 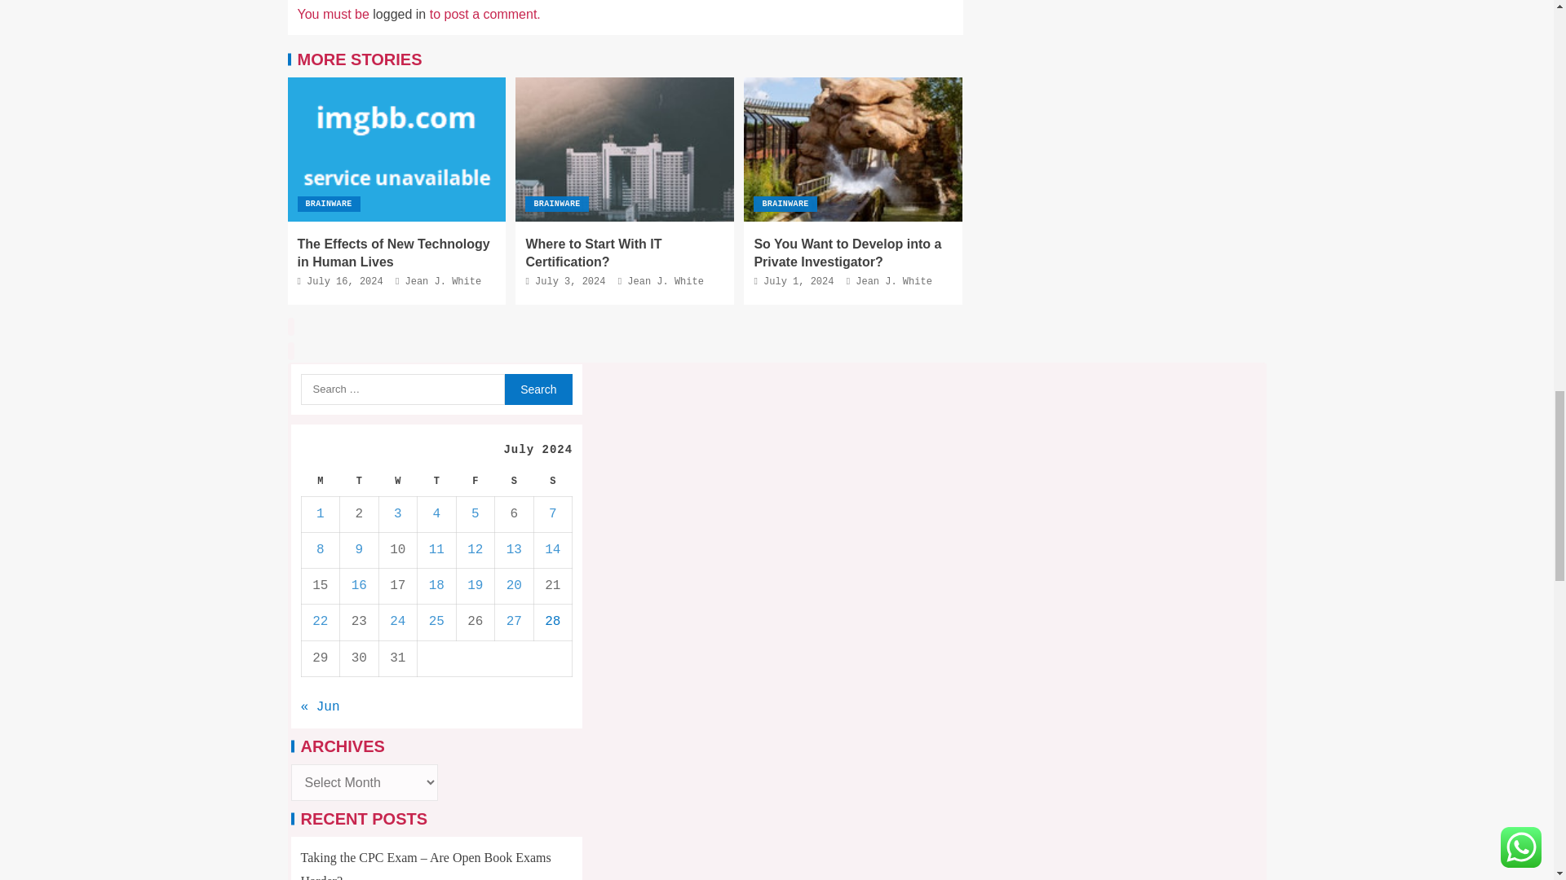 I want to click on The Effects of New Technology in Human Lives, so click(x=396, y=150).